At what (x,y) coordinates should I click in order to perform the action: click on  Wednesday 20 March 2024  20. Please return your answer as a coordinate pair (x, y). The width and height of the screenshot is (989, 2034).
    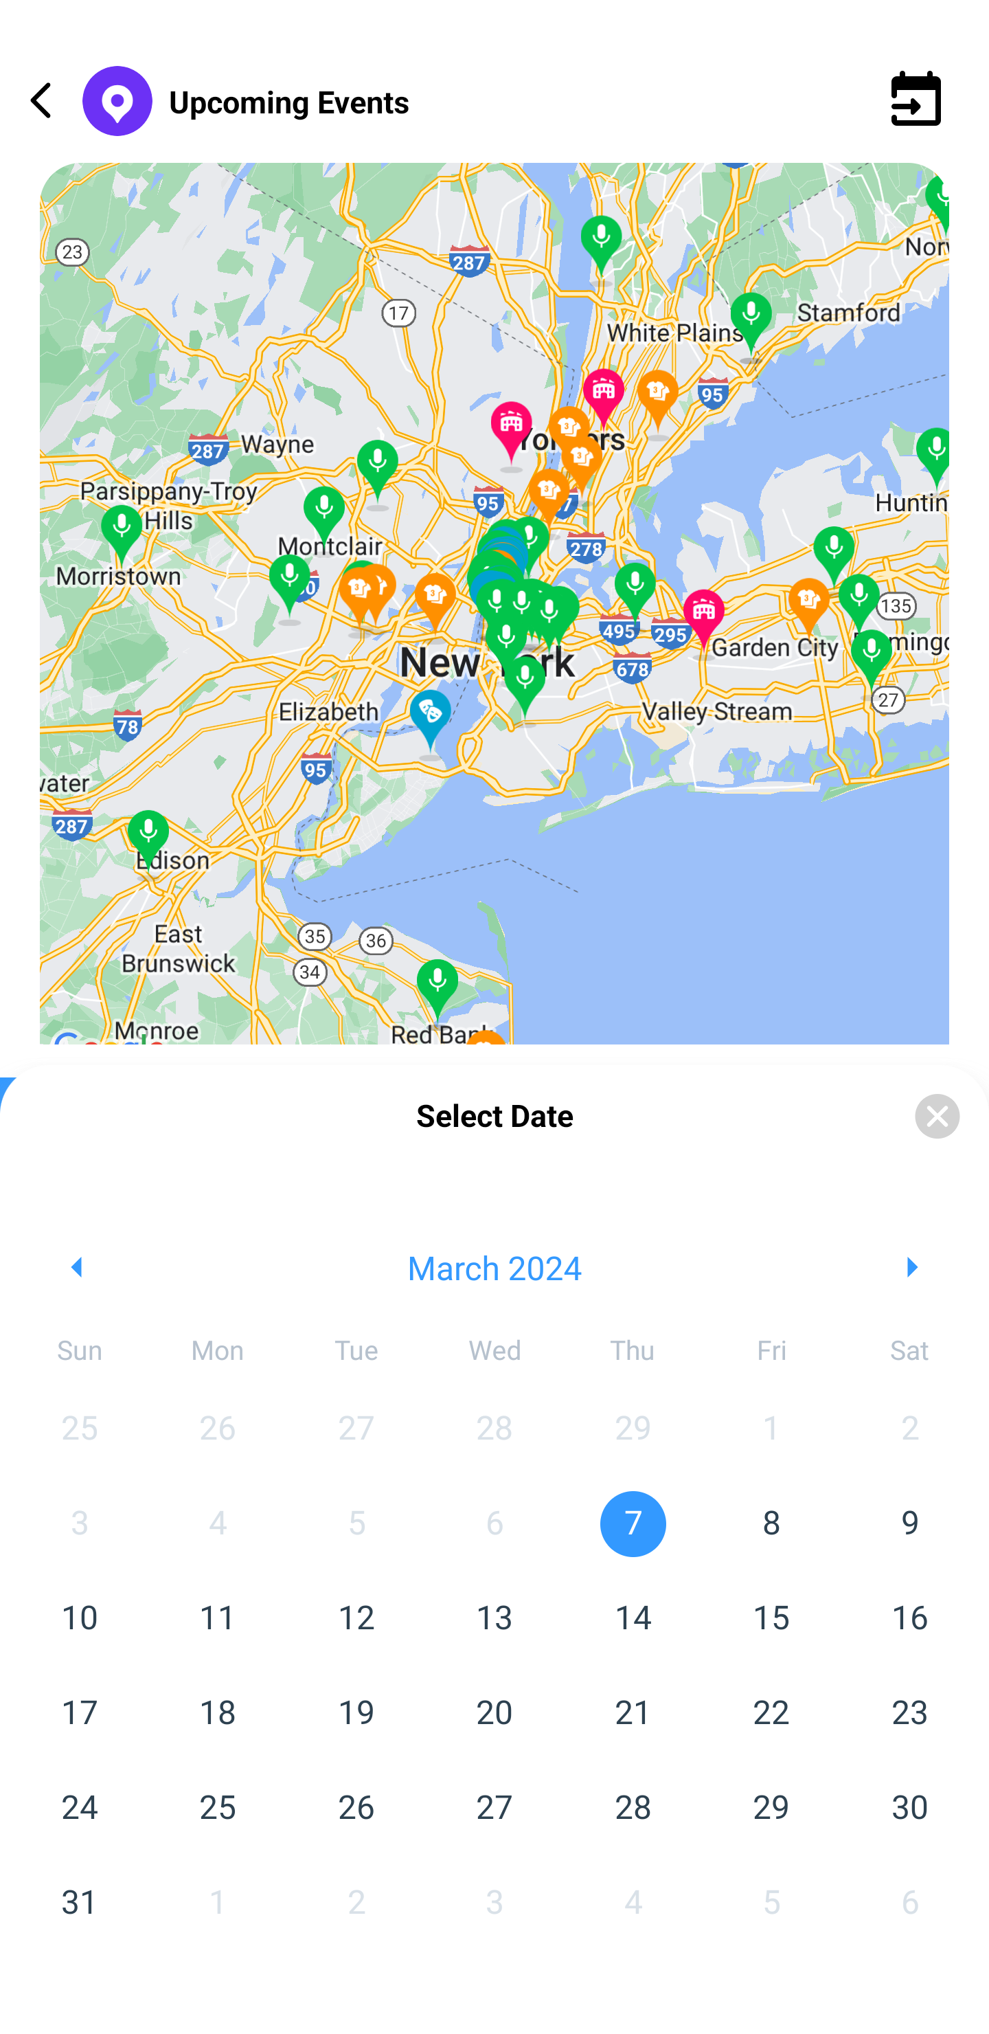
    Looking at the image, I should click on (494, 1713).